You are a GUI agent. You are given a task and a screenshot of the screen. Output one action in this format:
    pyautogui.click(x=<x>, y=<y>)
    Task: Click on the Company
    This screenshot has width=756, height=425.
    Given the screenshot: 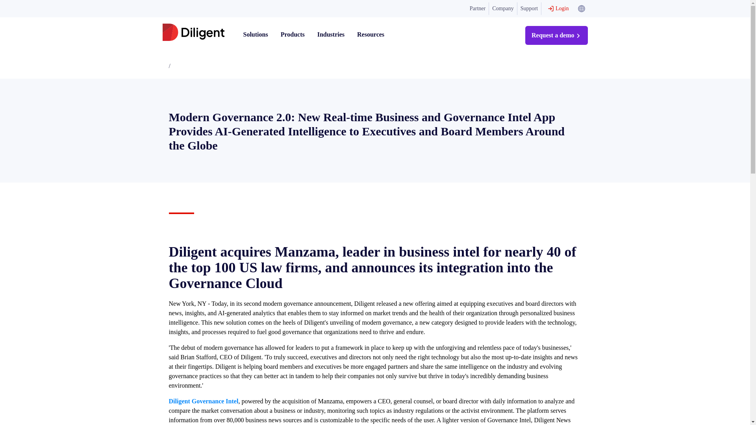 What is the action you would take?
    pyautogui.click(x=503, y=9)
    